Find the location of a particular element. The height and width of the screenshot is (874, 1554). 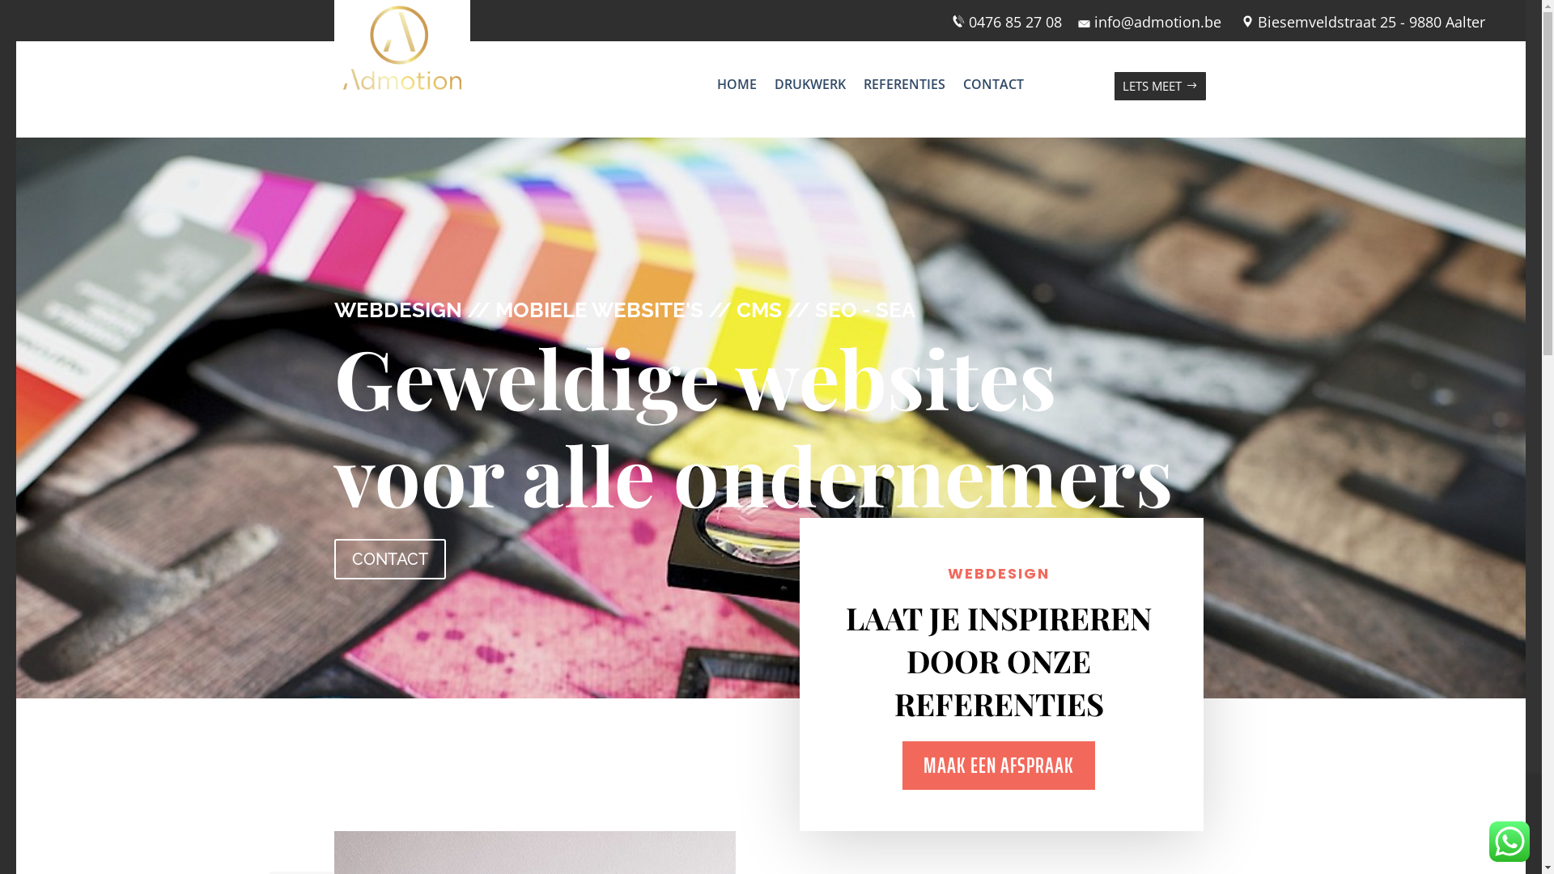

DRUKWERK is located at coordinates (810, 88).